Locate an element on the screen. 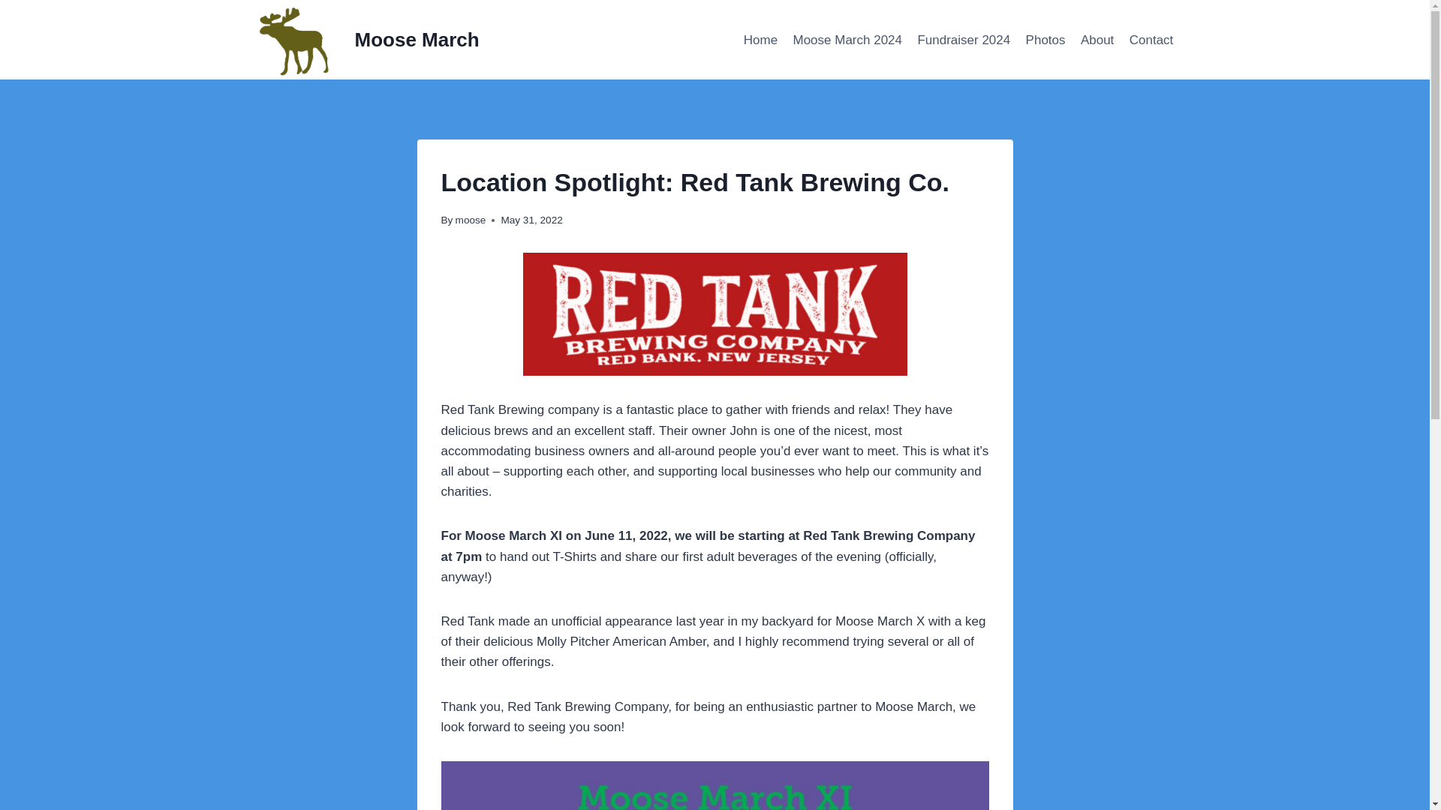  Contact is located at coordinates (1151, 39).